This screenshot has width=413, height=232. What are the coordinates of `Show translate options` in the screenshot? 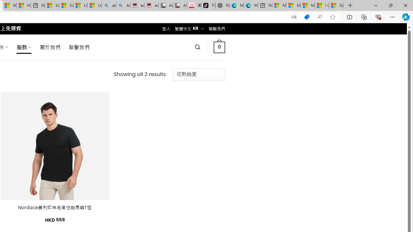 It's located at (294, 17).